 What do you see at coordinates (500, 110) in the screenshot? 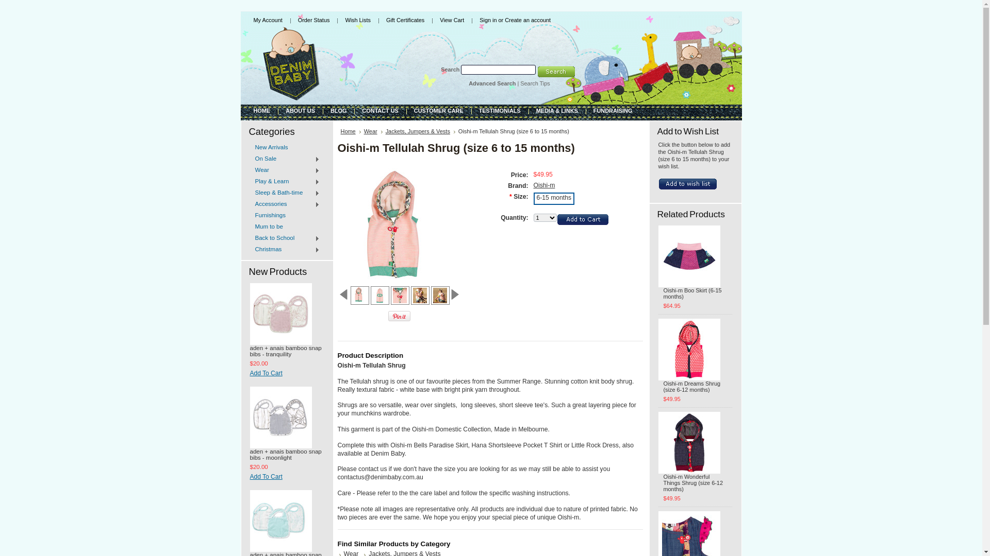
I see `TESTIMONIALS` at bounding box center [500, 110].